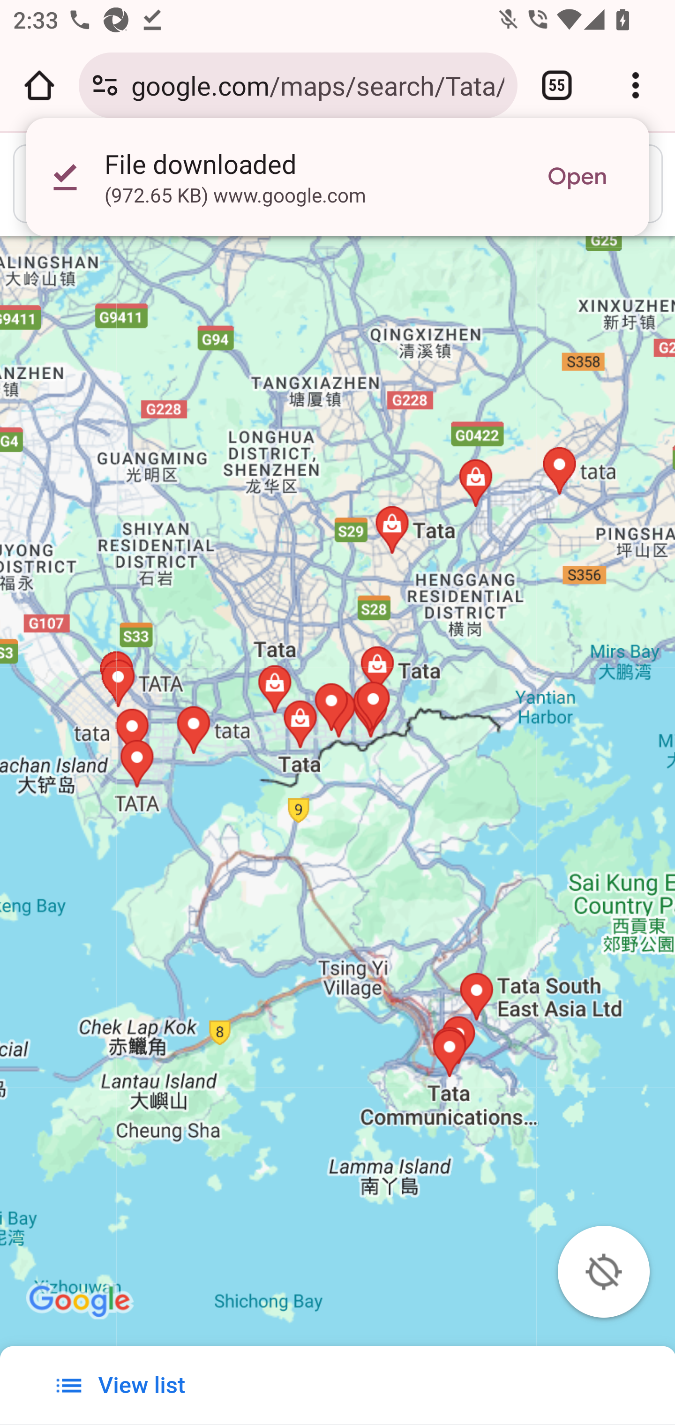  What do you see at coordinates (126, 1385) in the screenshot?
I see `View list` at bounding box center [126, 1385].